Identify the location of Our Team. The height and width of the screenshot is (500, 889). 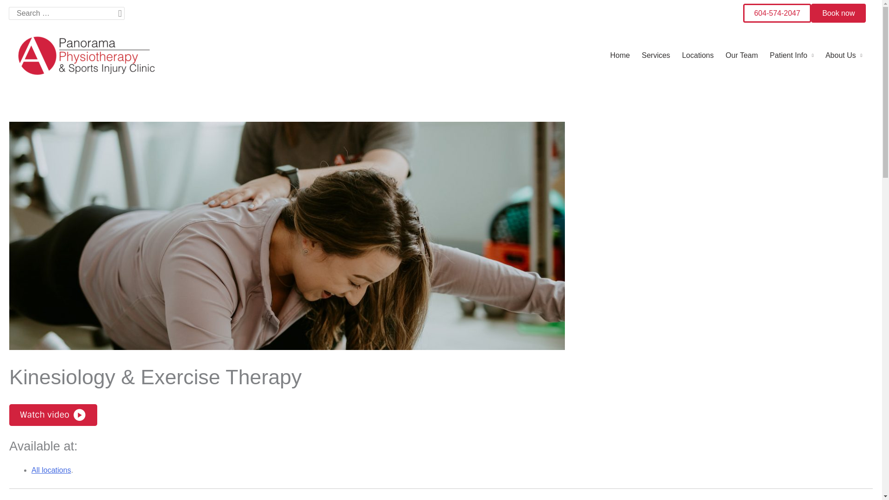
(741, 56).